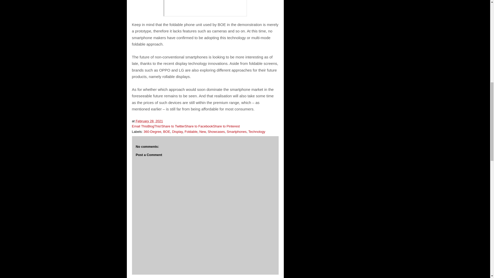 Image resolution: width=494 pixels, height=278 pixels. Describe the element at coordinates (139, 126) in the screenshot. I see `Email This` at that location.